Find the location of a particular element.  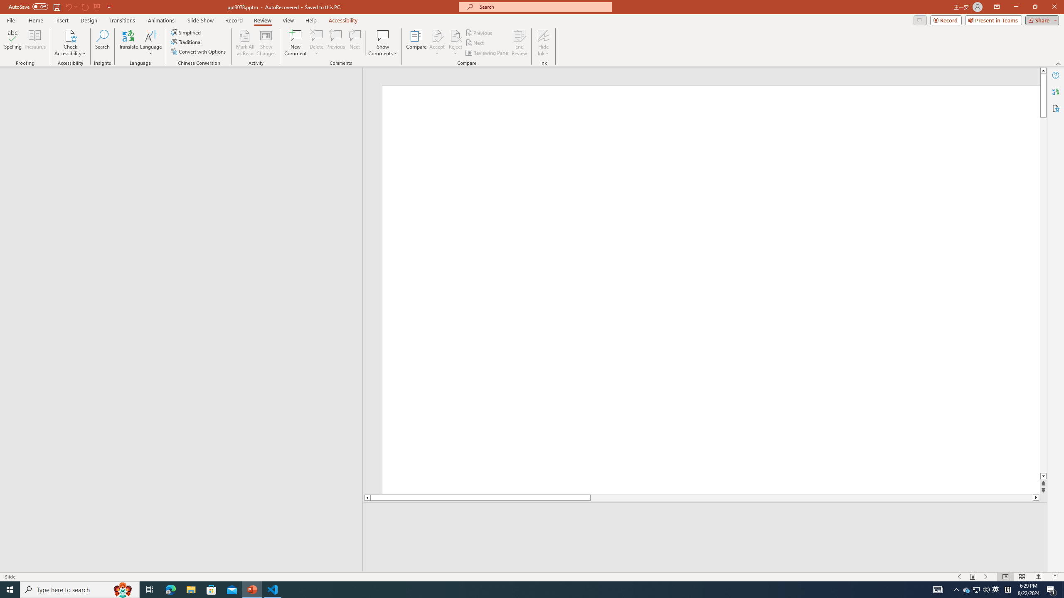

Translate is located at coordinates (129, 43).